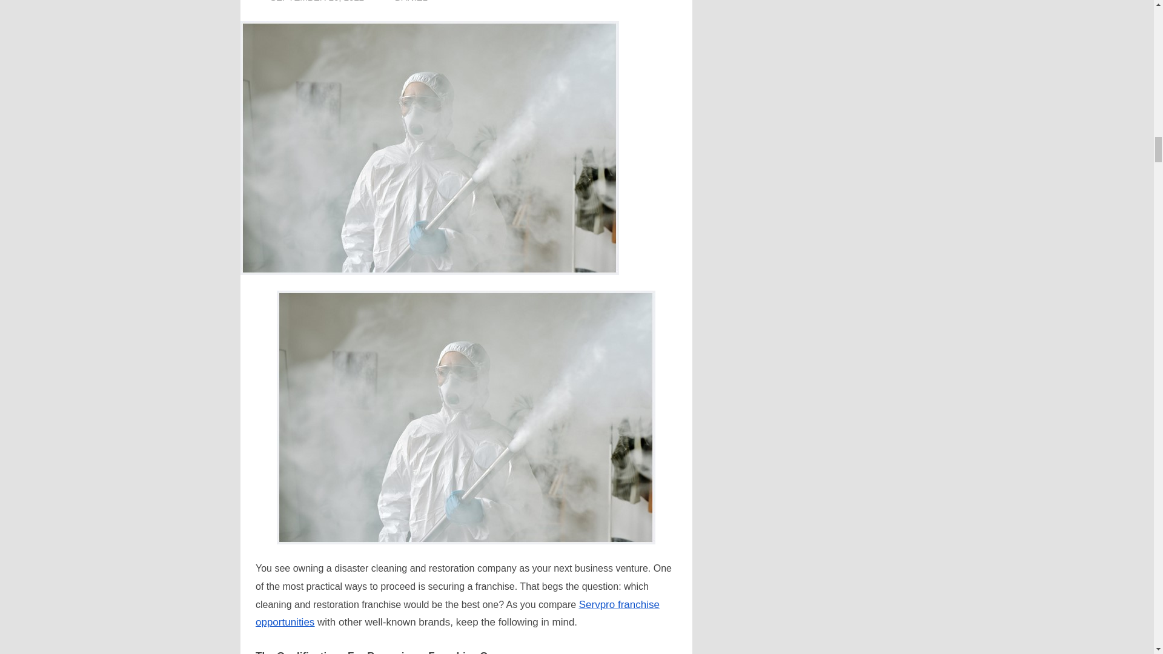  Describe the element at coordinates (316, 1) in the screenshot. I see `12:40 pm` at that location.